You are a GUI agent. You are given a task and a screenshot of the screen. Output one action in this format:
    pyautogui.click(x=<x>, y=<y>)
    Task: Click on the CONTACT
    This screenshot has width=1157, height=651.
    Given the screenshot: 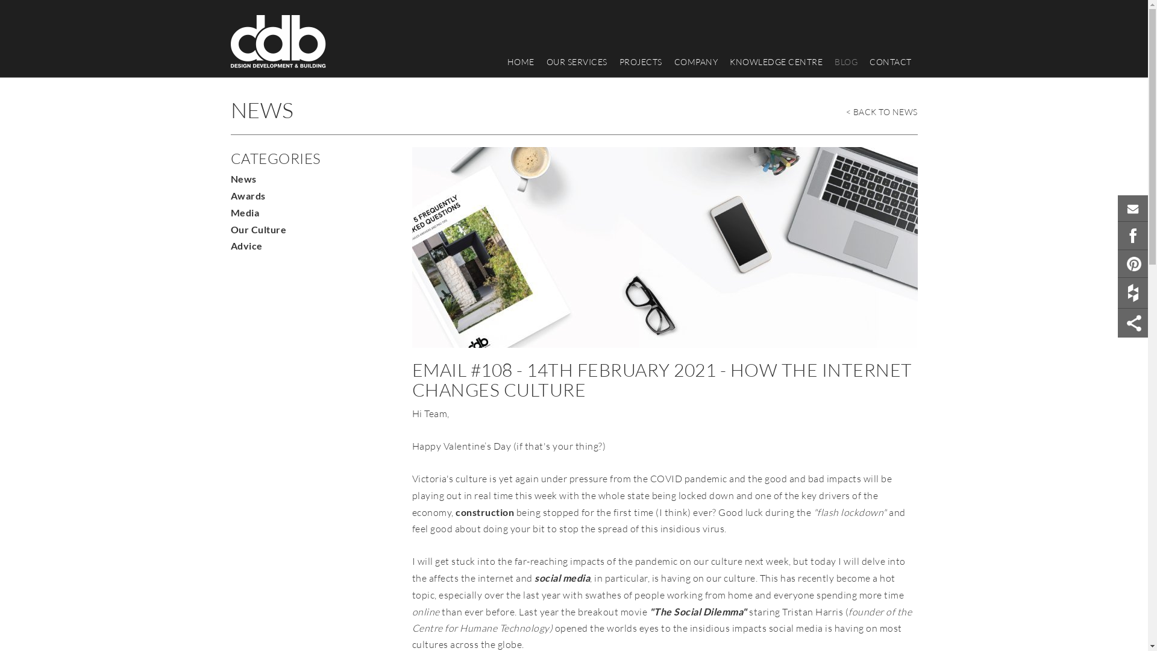 What is the action you would take?
    pyautogui.click(x=891, y=62)
    